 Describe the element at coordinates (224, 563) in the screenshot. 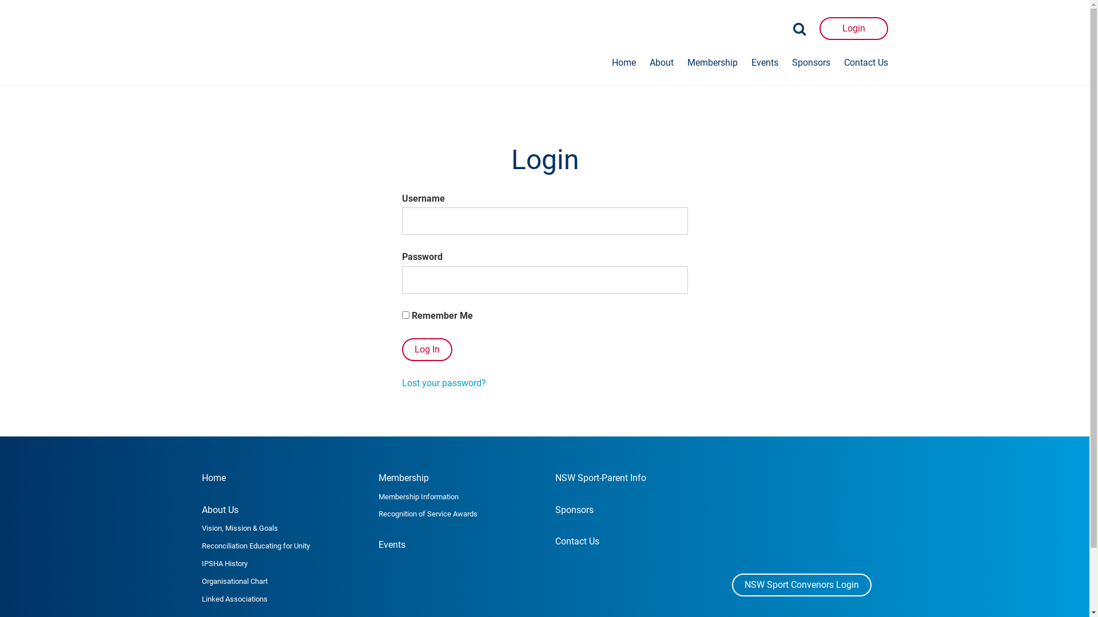

I see `IPSHA History` at that location.